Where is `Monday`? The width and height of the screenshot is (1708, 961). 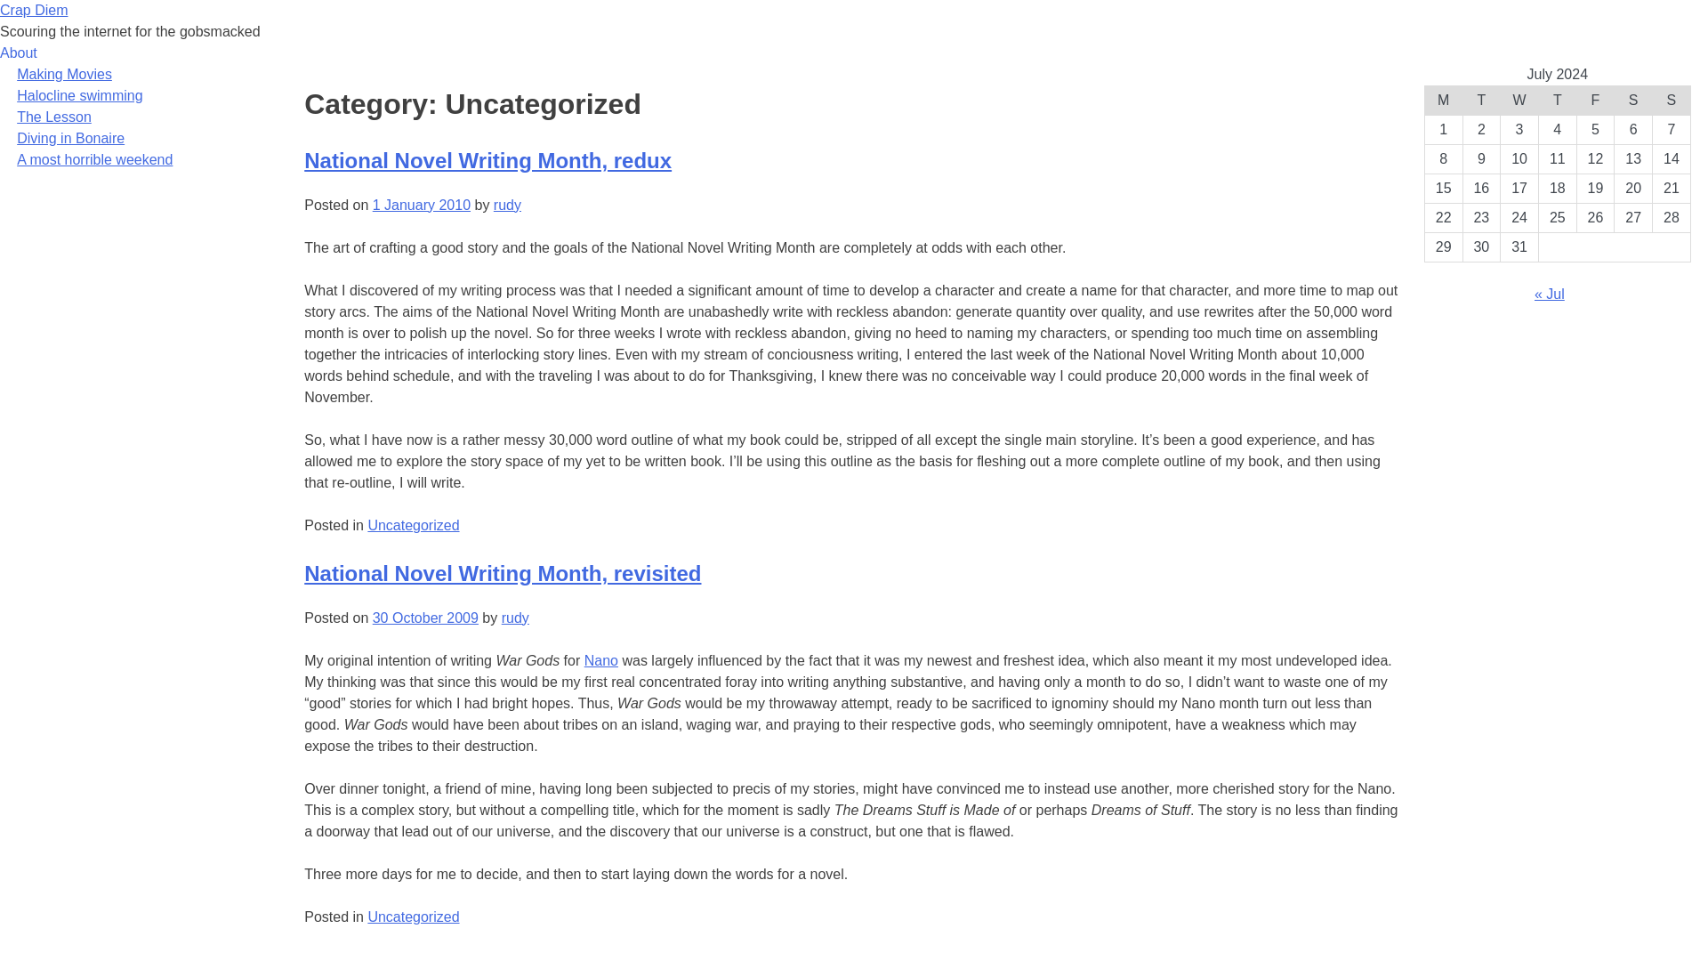
Monday is located at coordinates (1443, 100).